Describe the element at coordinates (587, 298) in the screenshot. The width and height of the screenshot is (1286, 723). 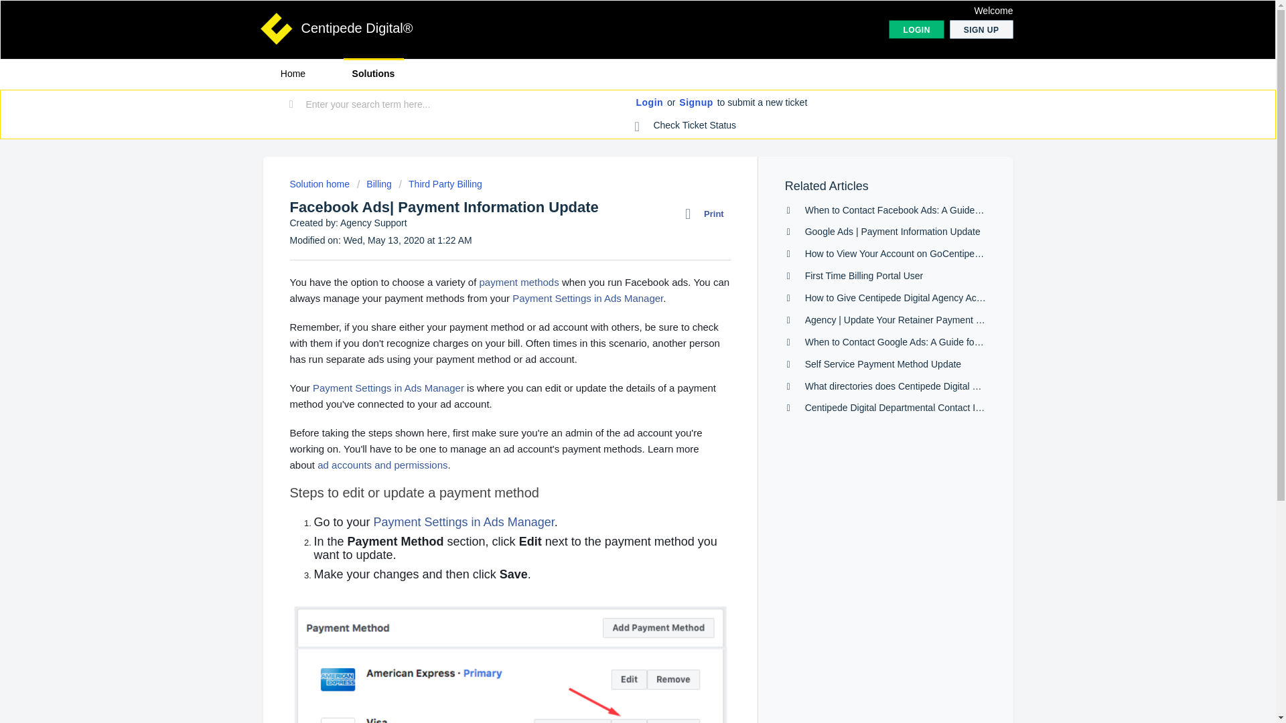
I see `Payment Settings in Ads Manager` at that location.